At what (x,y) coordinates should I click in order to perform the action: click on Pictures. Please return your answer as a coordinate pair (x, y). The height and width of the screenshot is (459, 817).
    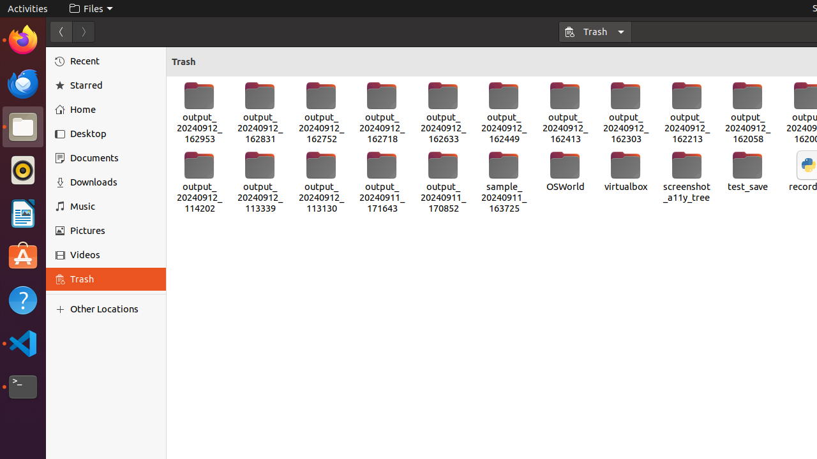
    Looking at the image, I should click on (114, 231).